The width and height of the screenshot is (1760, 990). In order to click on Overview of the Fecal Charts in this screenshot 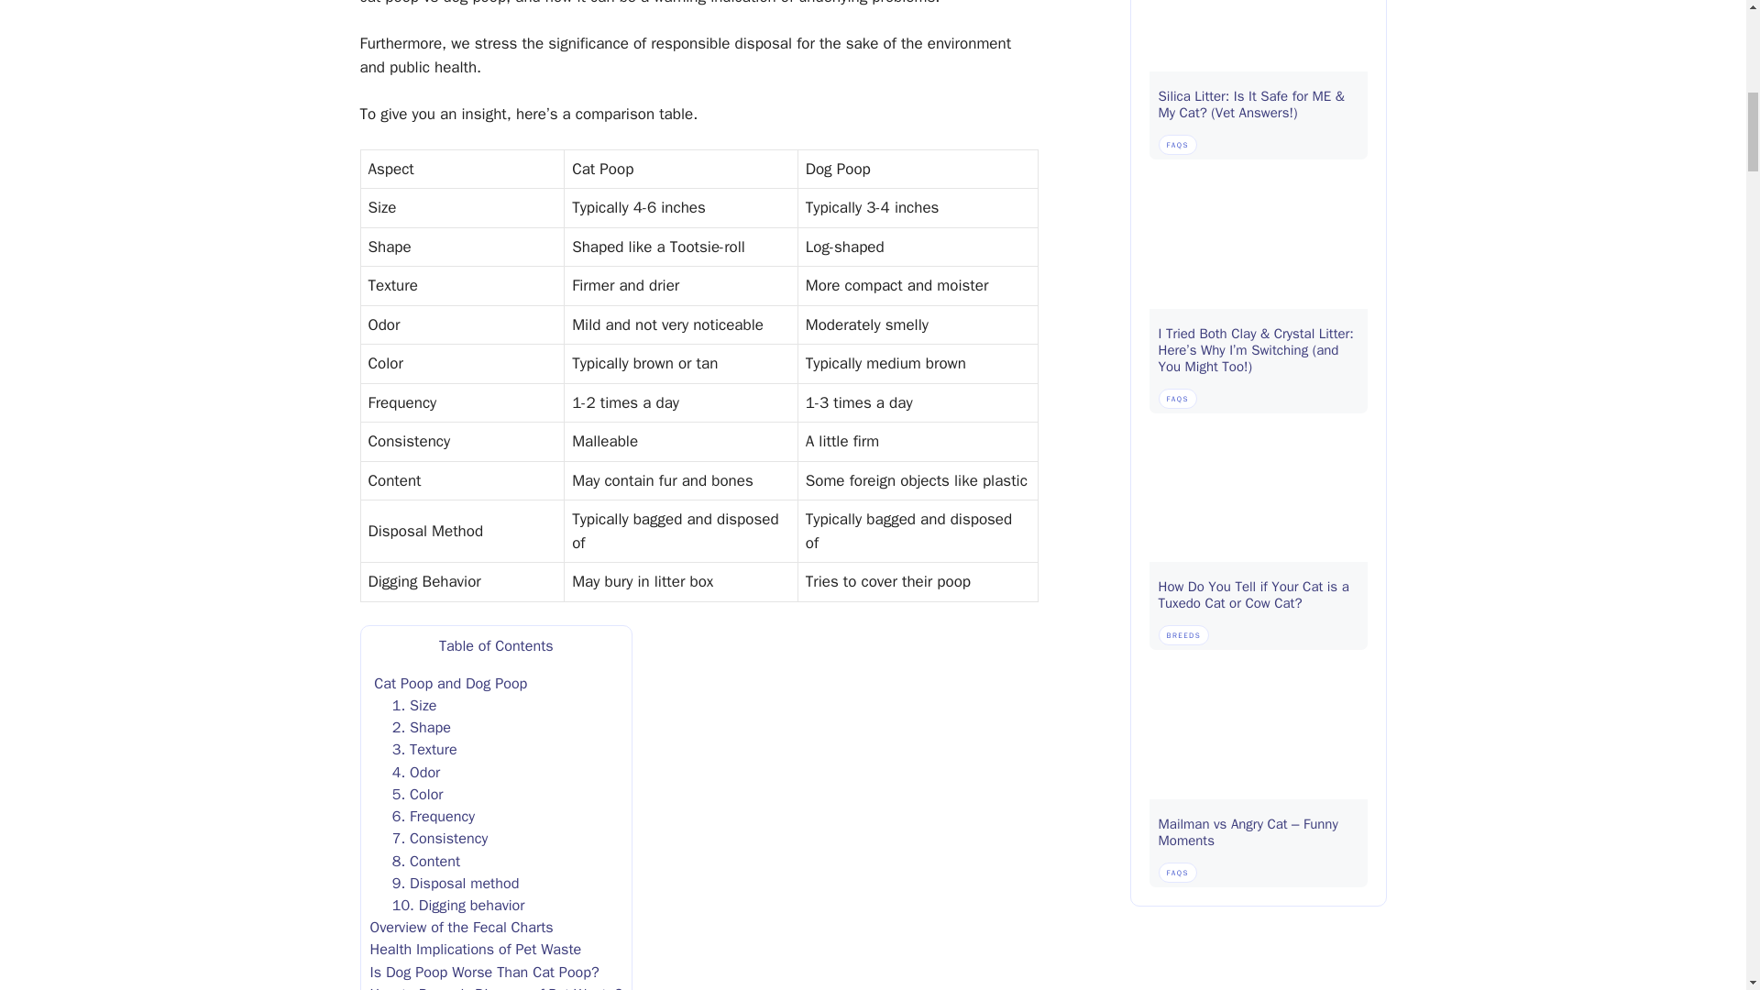, I will do `click(462, 927)`.